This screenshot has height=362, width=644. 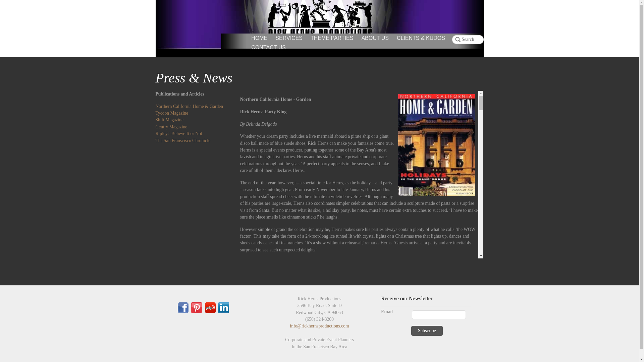 I want to click on Shift Magazine, so click(x=170, y=120).